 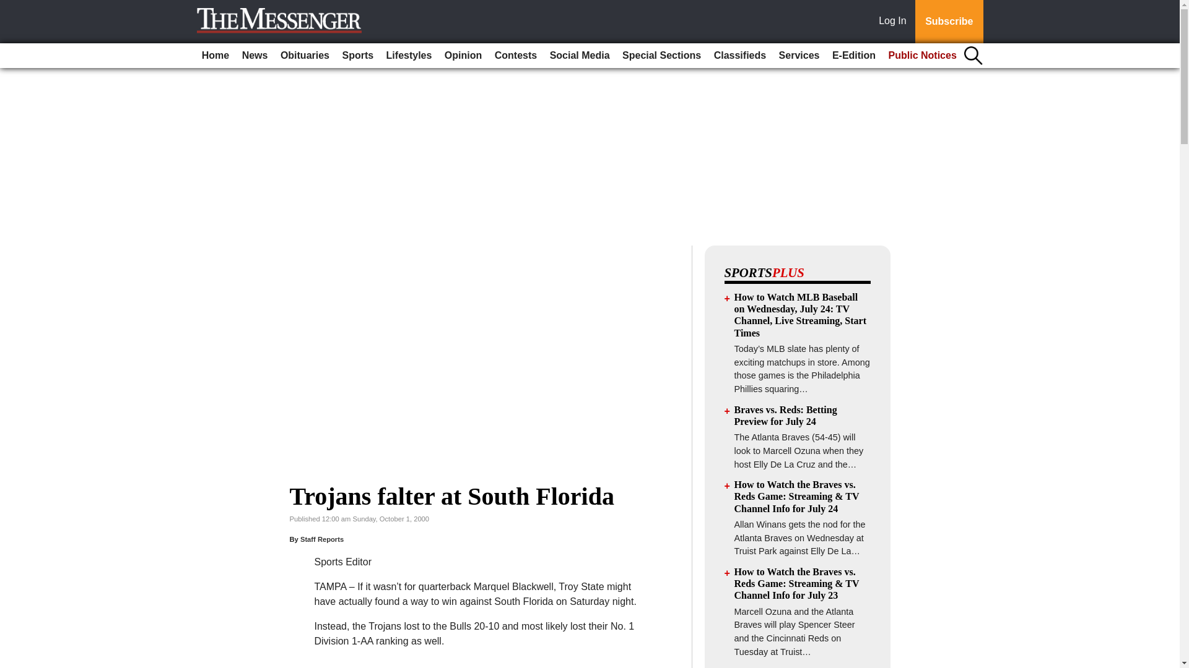 I want to click on E-Edition, so click(x=854, y=56).